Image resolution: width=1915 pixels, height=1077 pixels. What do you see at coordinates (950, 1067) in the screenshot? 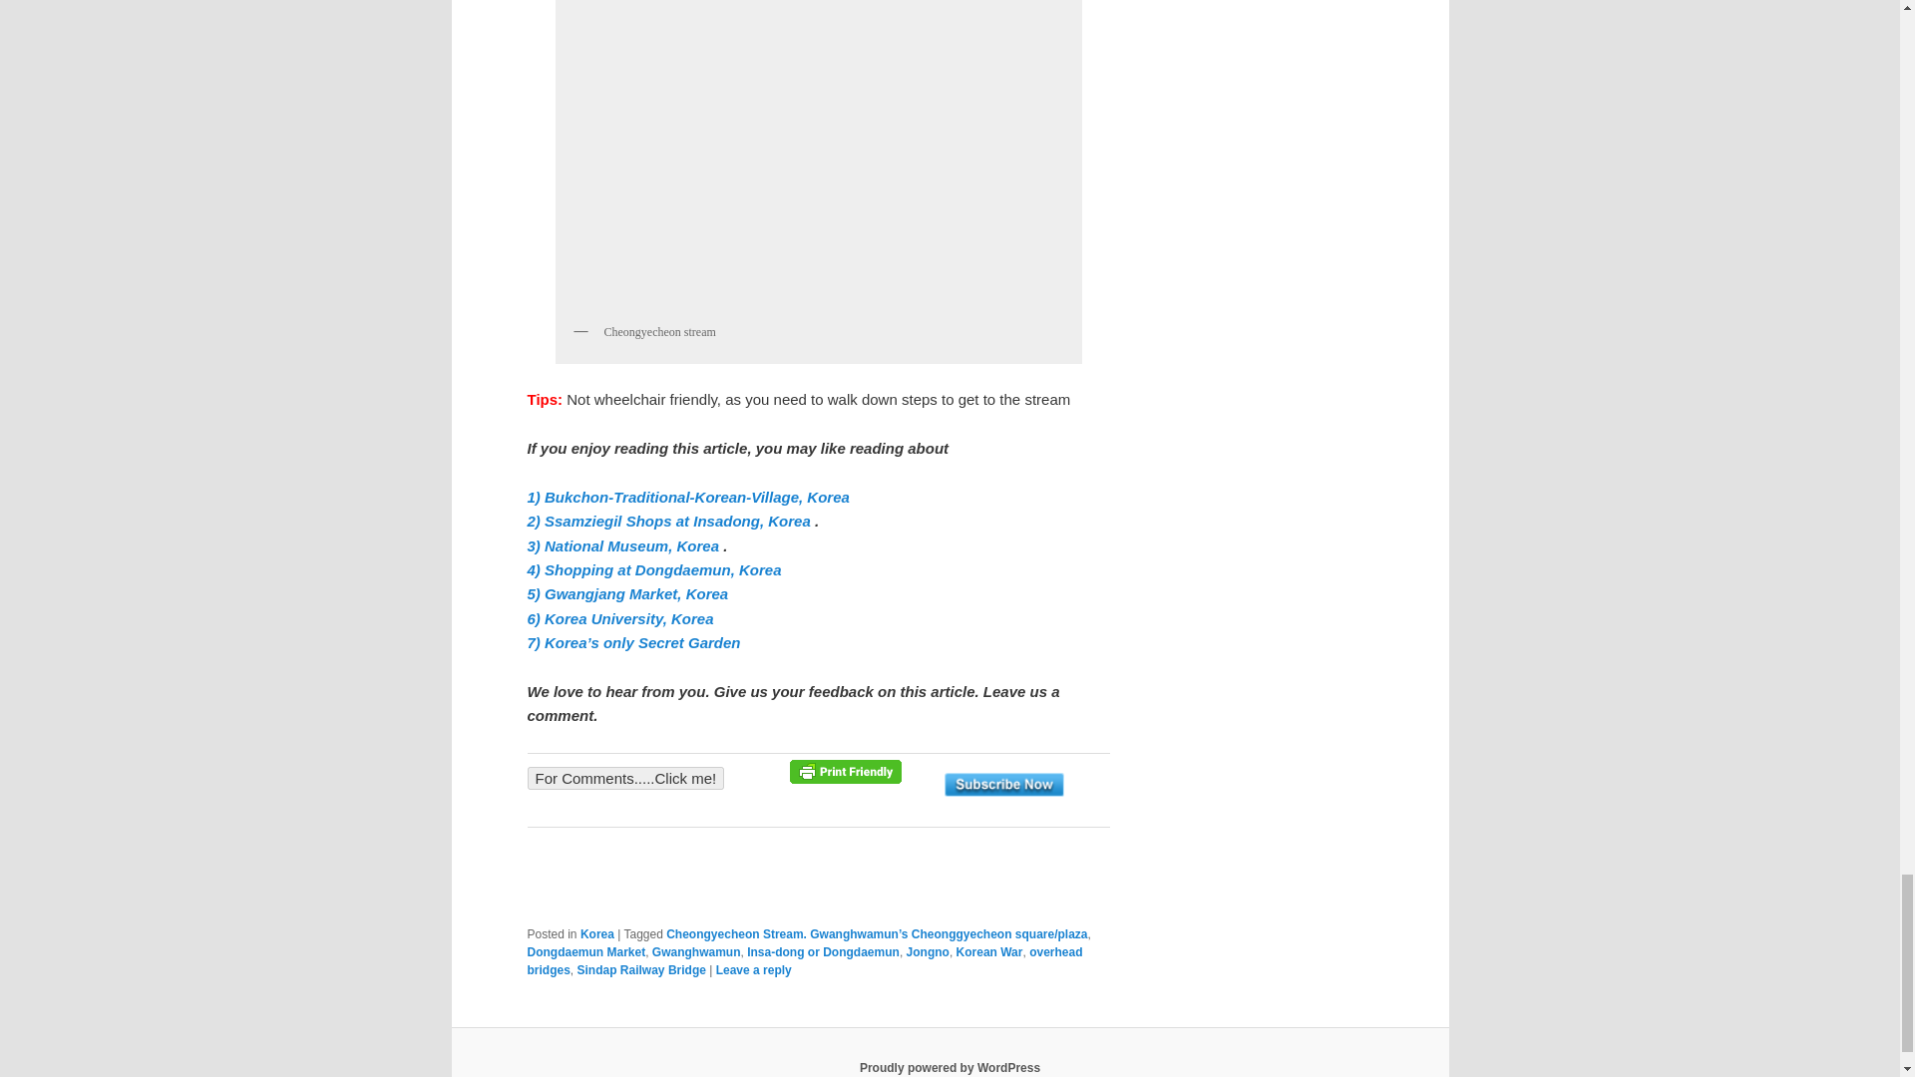
I see `Semantic Personal Publishing Platform` at bounding box center [950, 1067].